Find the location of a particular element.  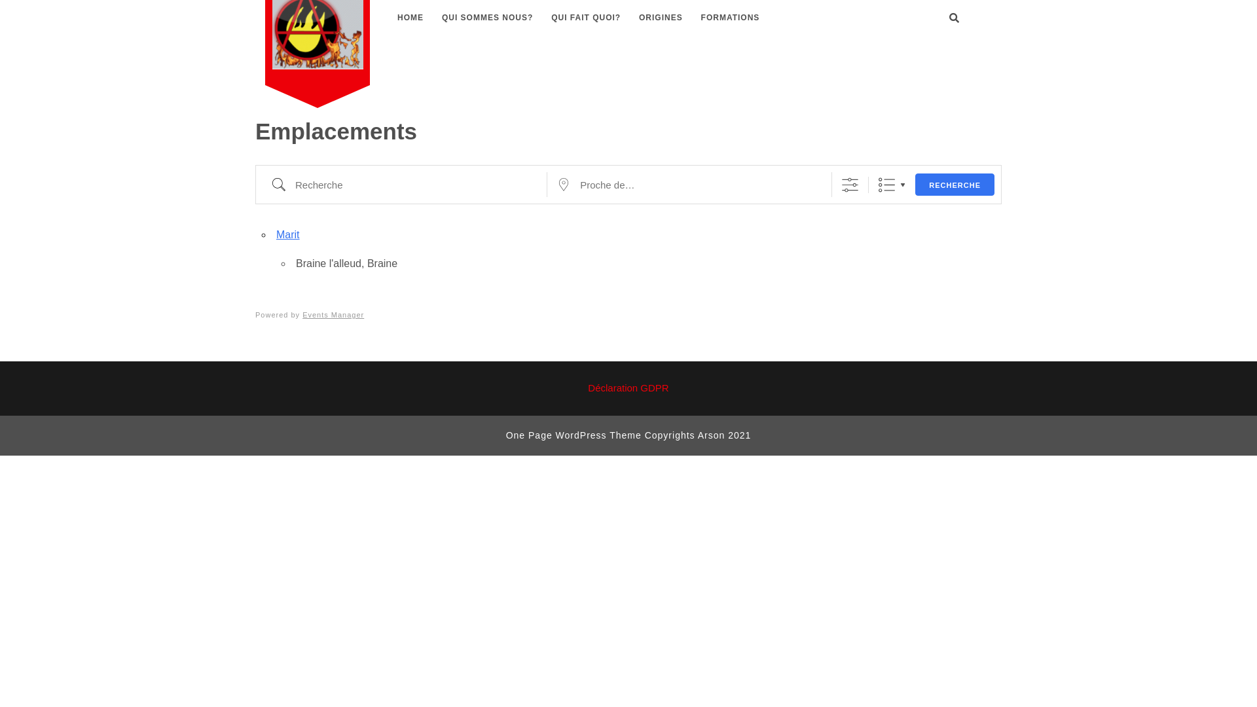

One Page WordPress Theme is located at coordinates (574, 435).